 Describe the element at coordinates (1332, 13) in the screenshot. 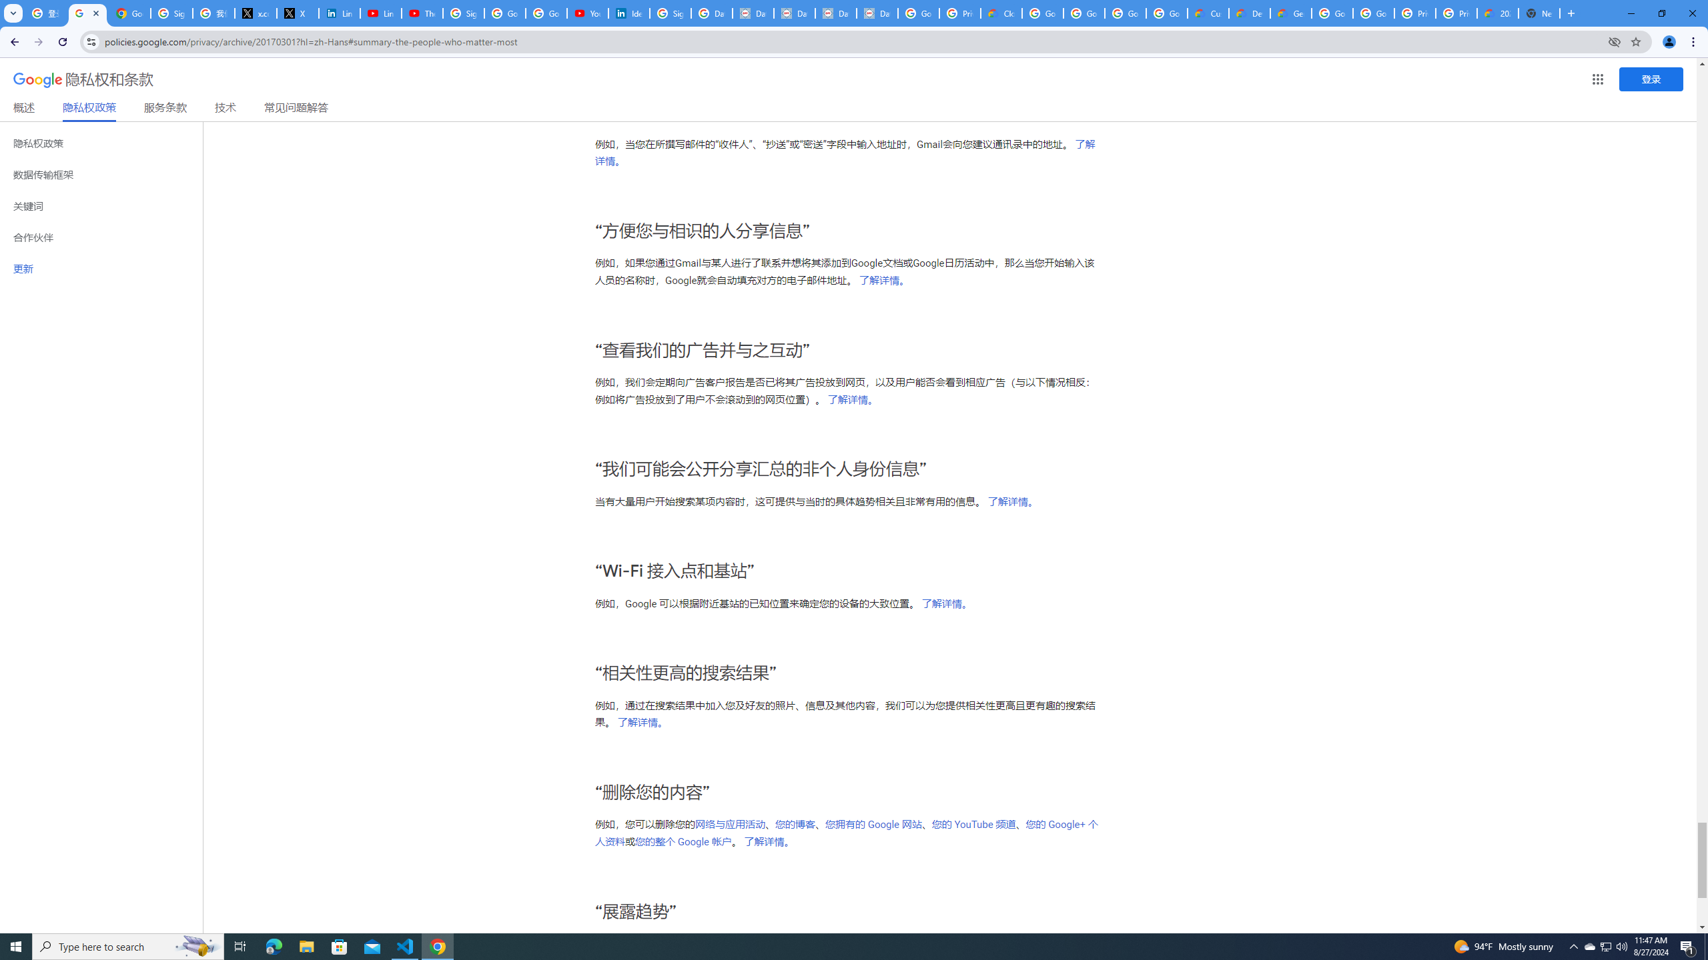

I see `Google Cloud Platform` at that location.